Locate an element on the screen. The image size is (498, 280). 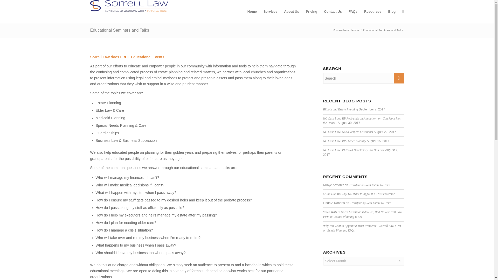
Sorrell Law Firm is located at coordinates (355, 31).